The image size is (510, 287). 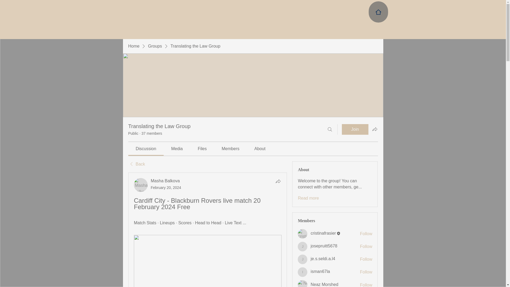 What do you see at coordinates (141, 185) in the screenshot?
I see `Masha Balkova` at bounding box center [141, 185].